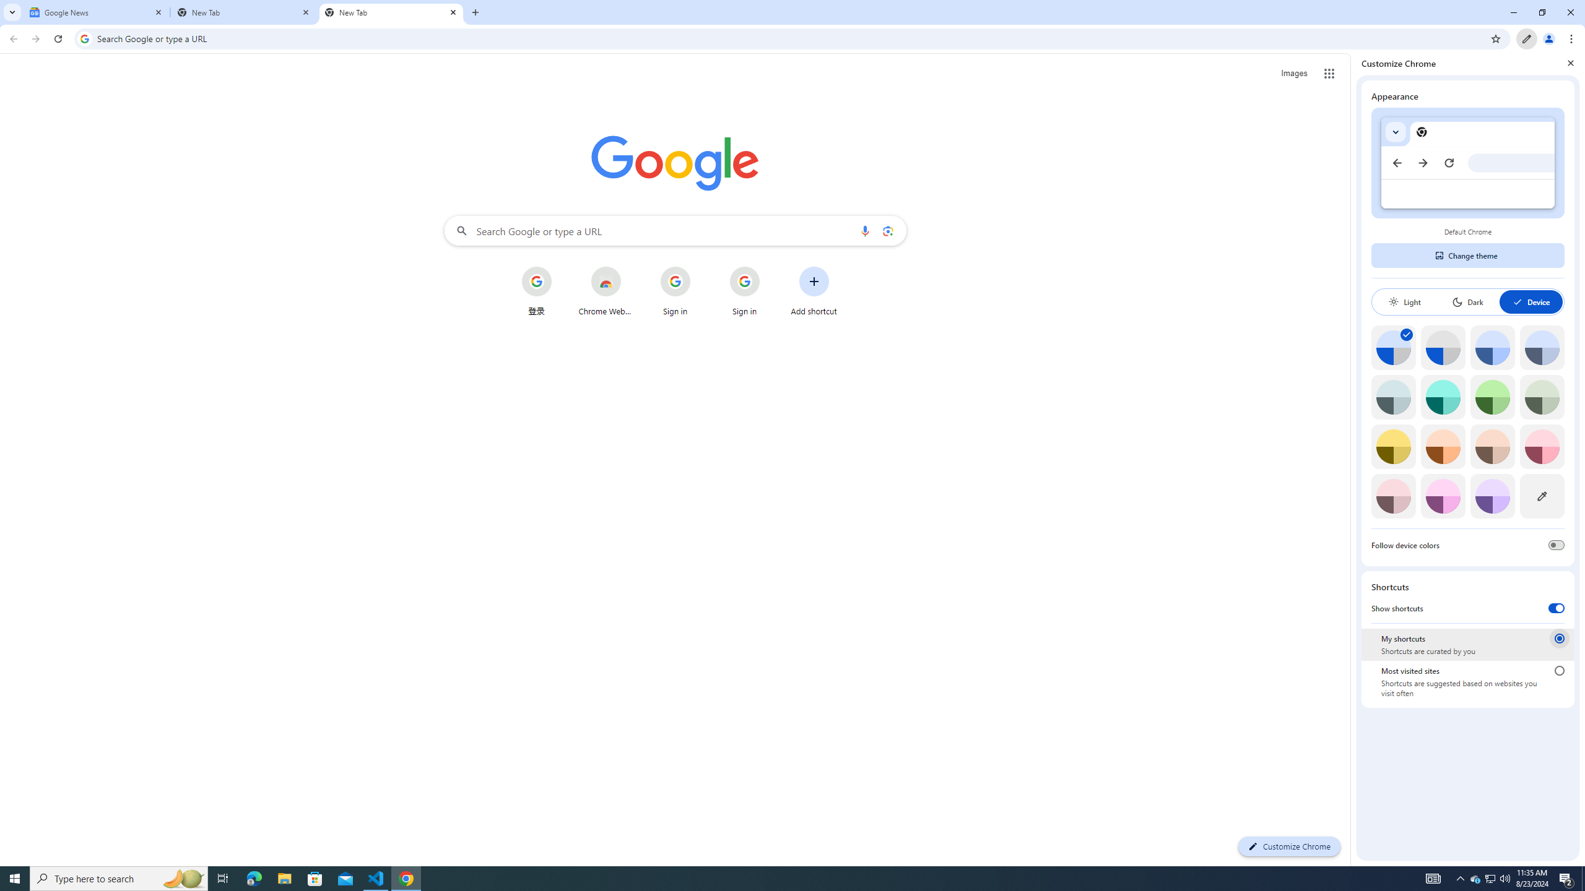 The height and width of the screenshot is (891, 1585). What do you see at coordinates (1393, 397) in the screenshot?
I see `Grey` at bounding box center [1393, 397].